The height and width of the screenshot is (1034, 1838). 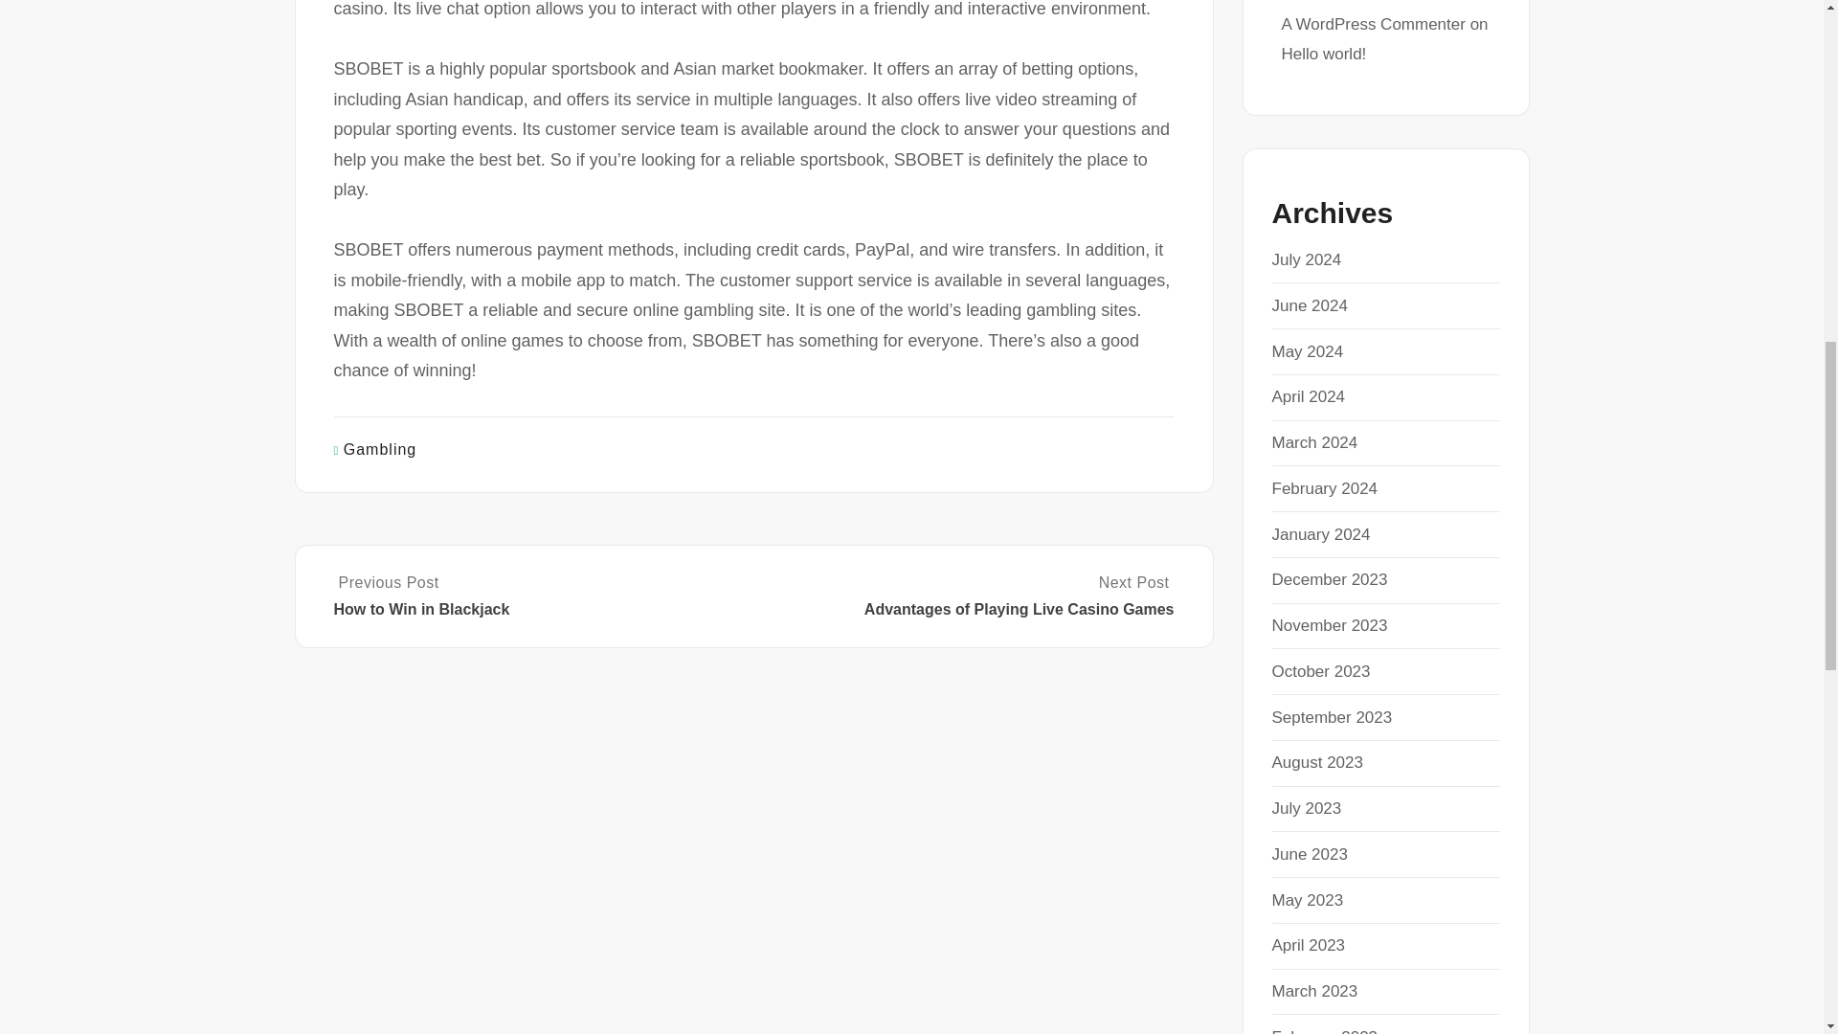 What do you see at coordinates (1314, 442) in the screenshot?
I see `March 2024` at bounding box center [1314, 442].